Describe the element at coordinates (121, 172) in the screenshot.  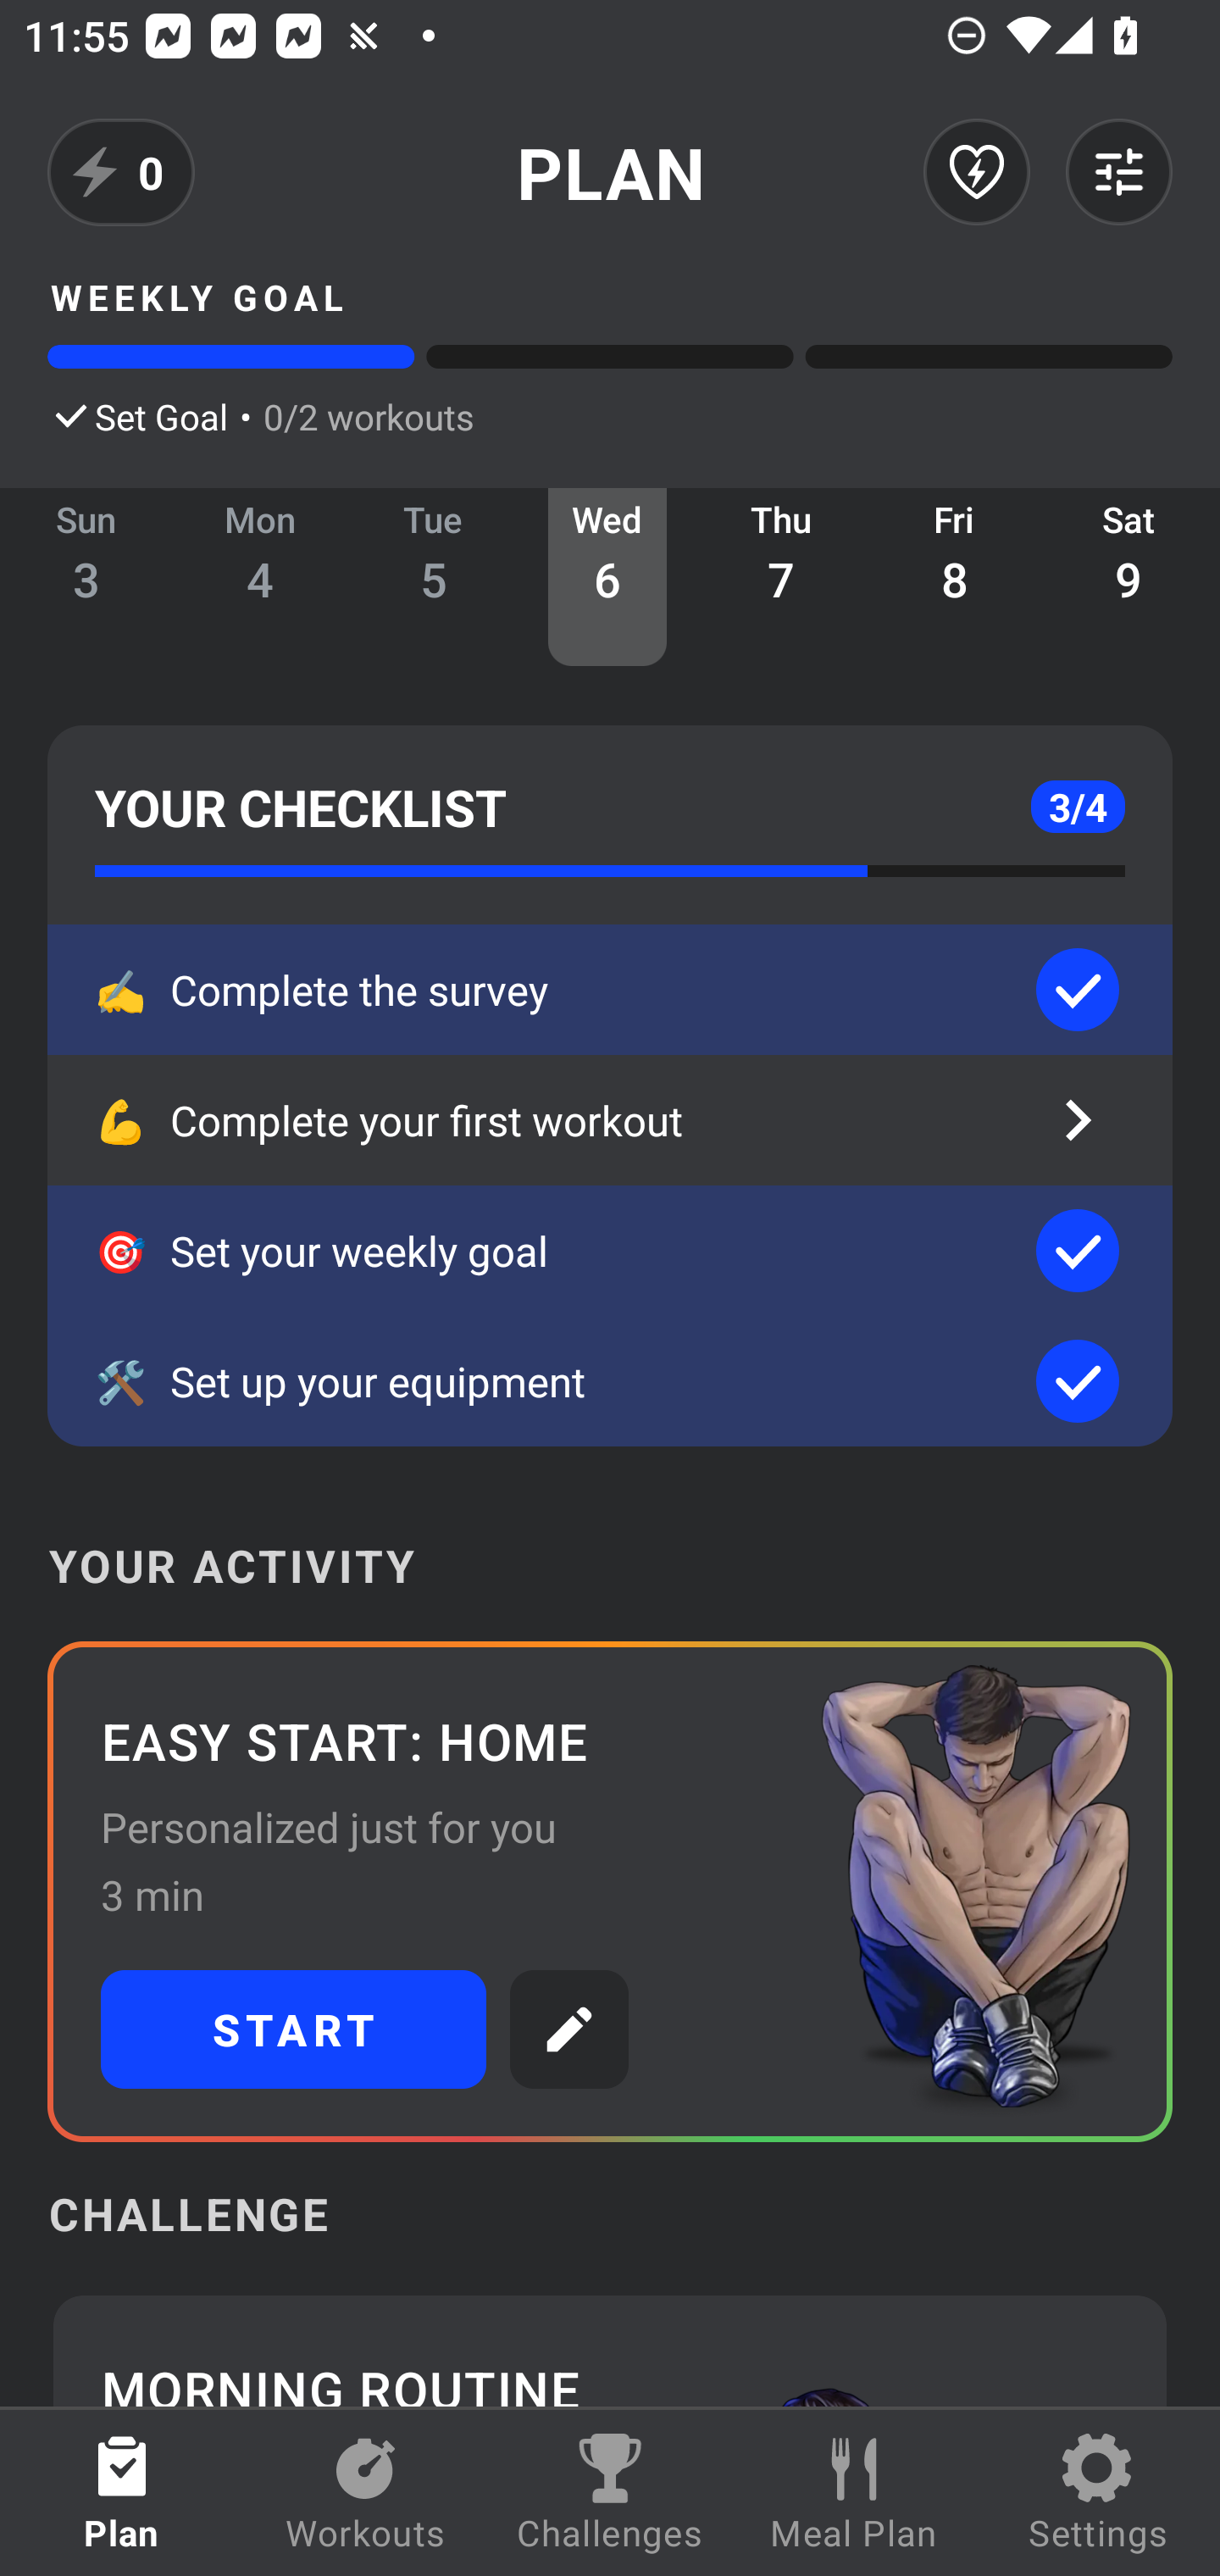
I see `0` at that location.